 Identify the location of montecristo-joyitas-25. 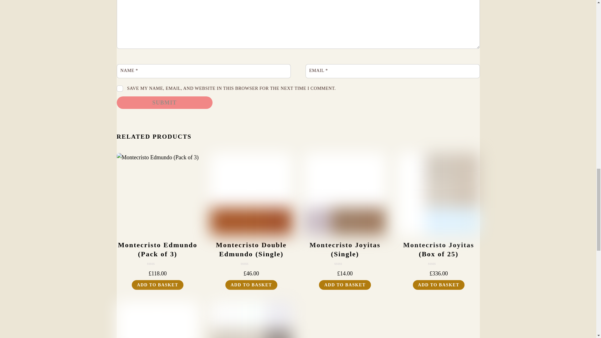
(438, 194).